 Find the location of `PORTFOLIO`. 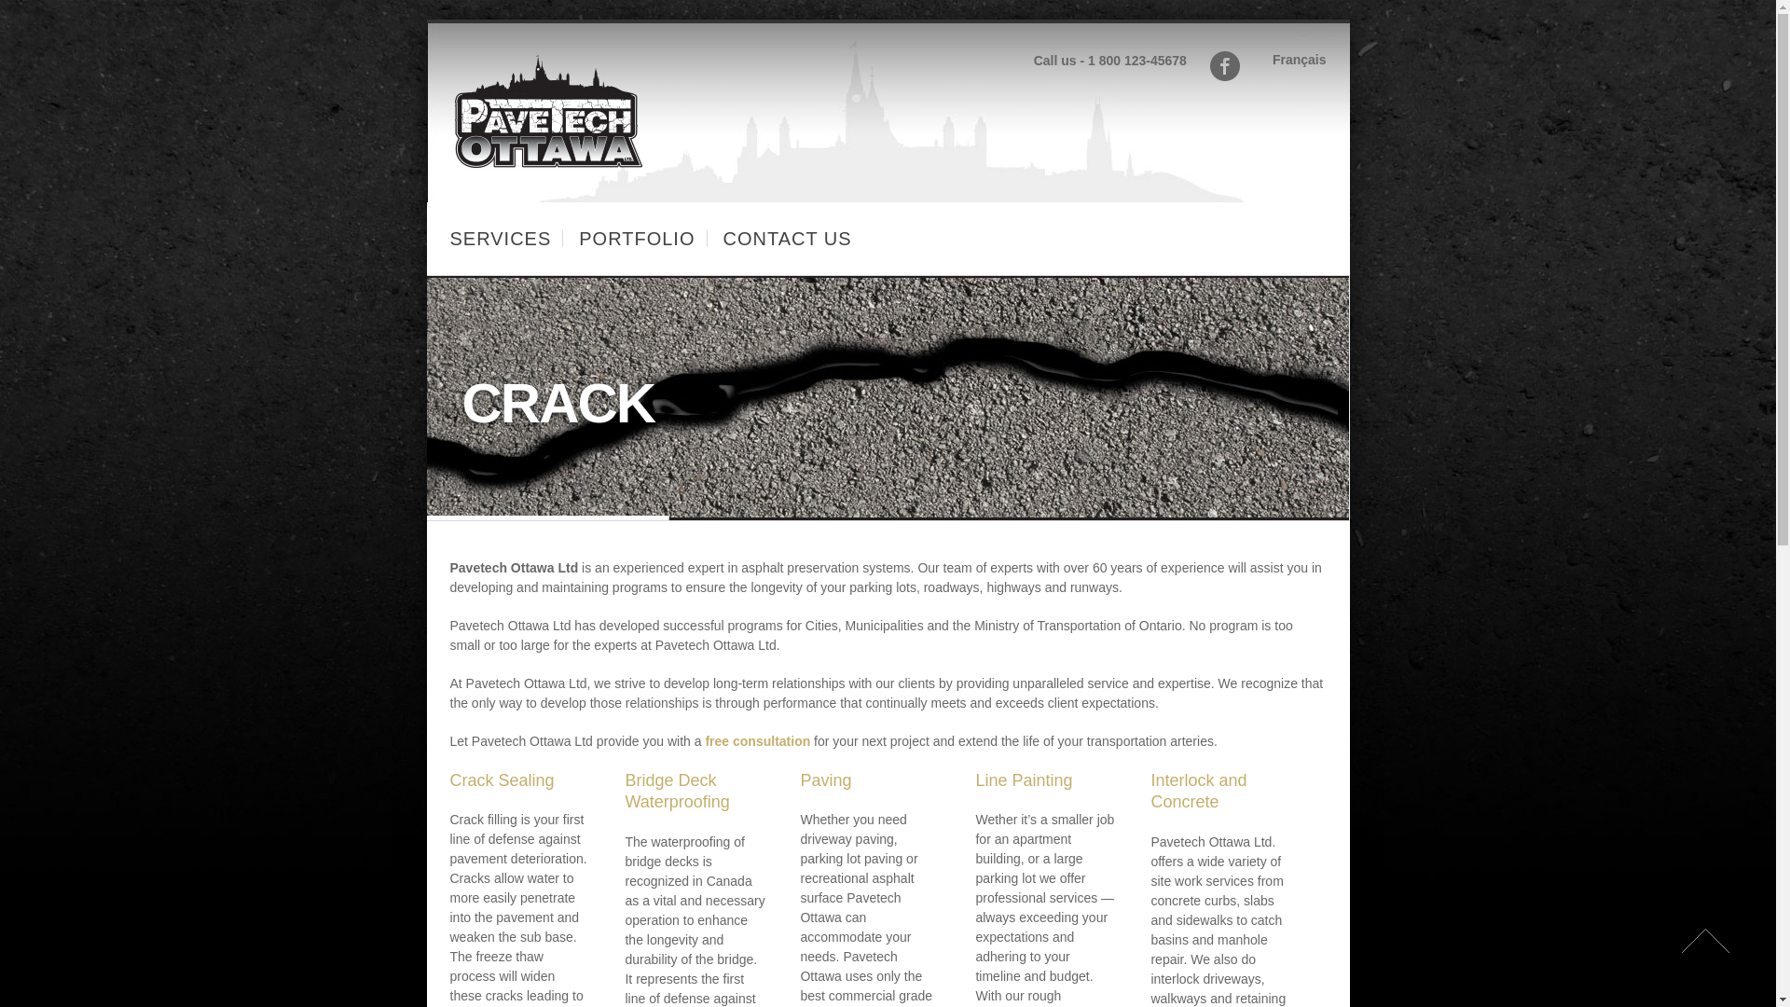

PORTFOLIO is located at coordinates (636, 239).